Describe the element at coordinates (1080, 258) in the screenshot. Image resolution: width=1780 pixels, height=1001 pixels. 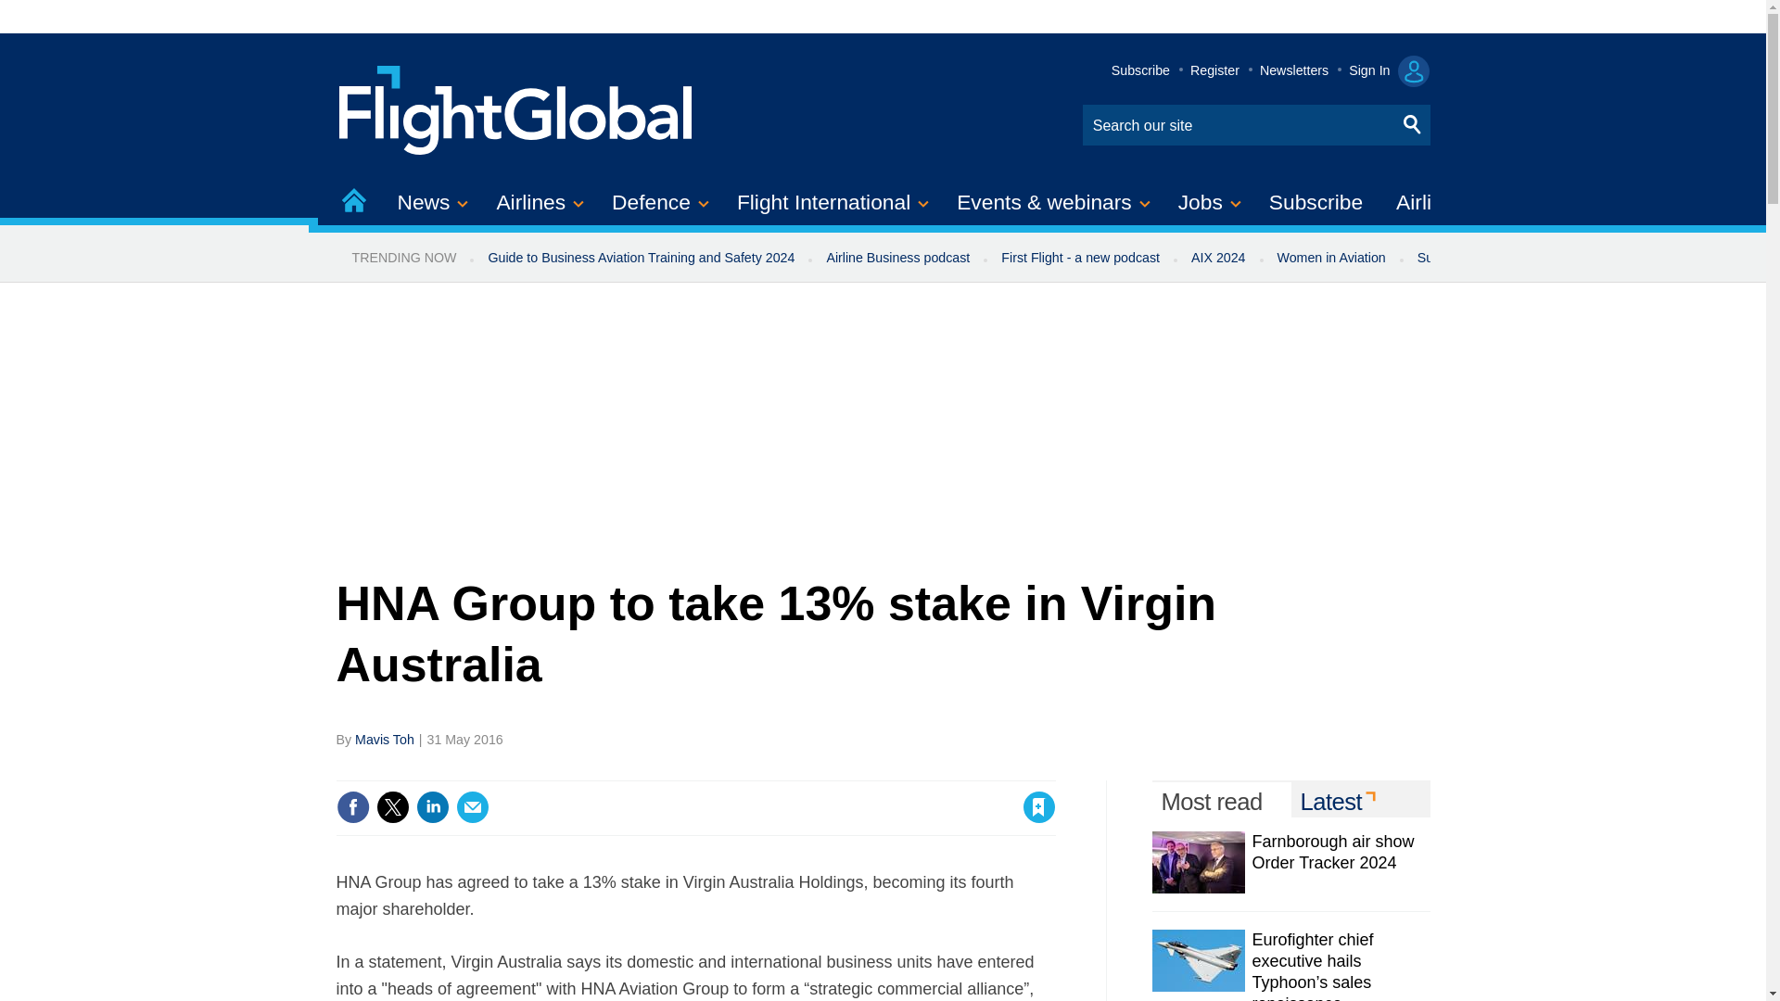
I see `First Flight - a new podcast` at that location.